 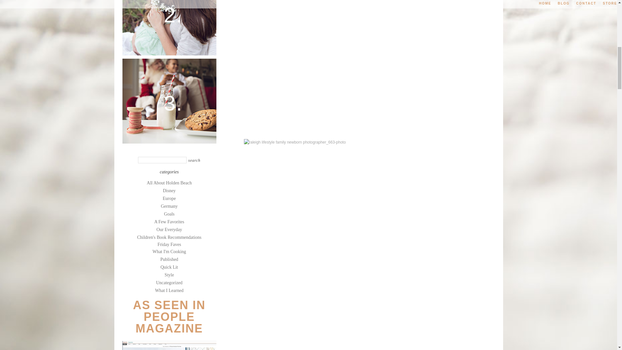 I want to click on Published, so click(x=169, y=259).